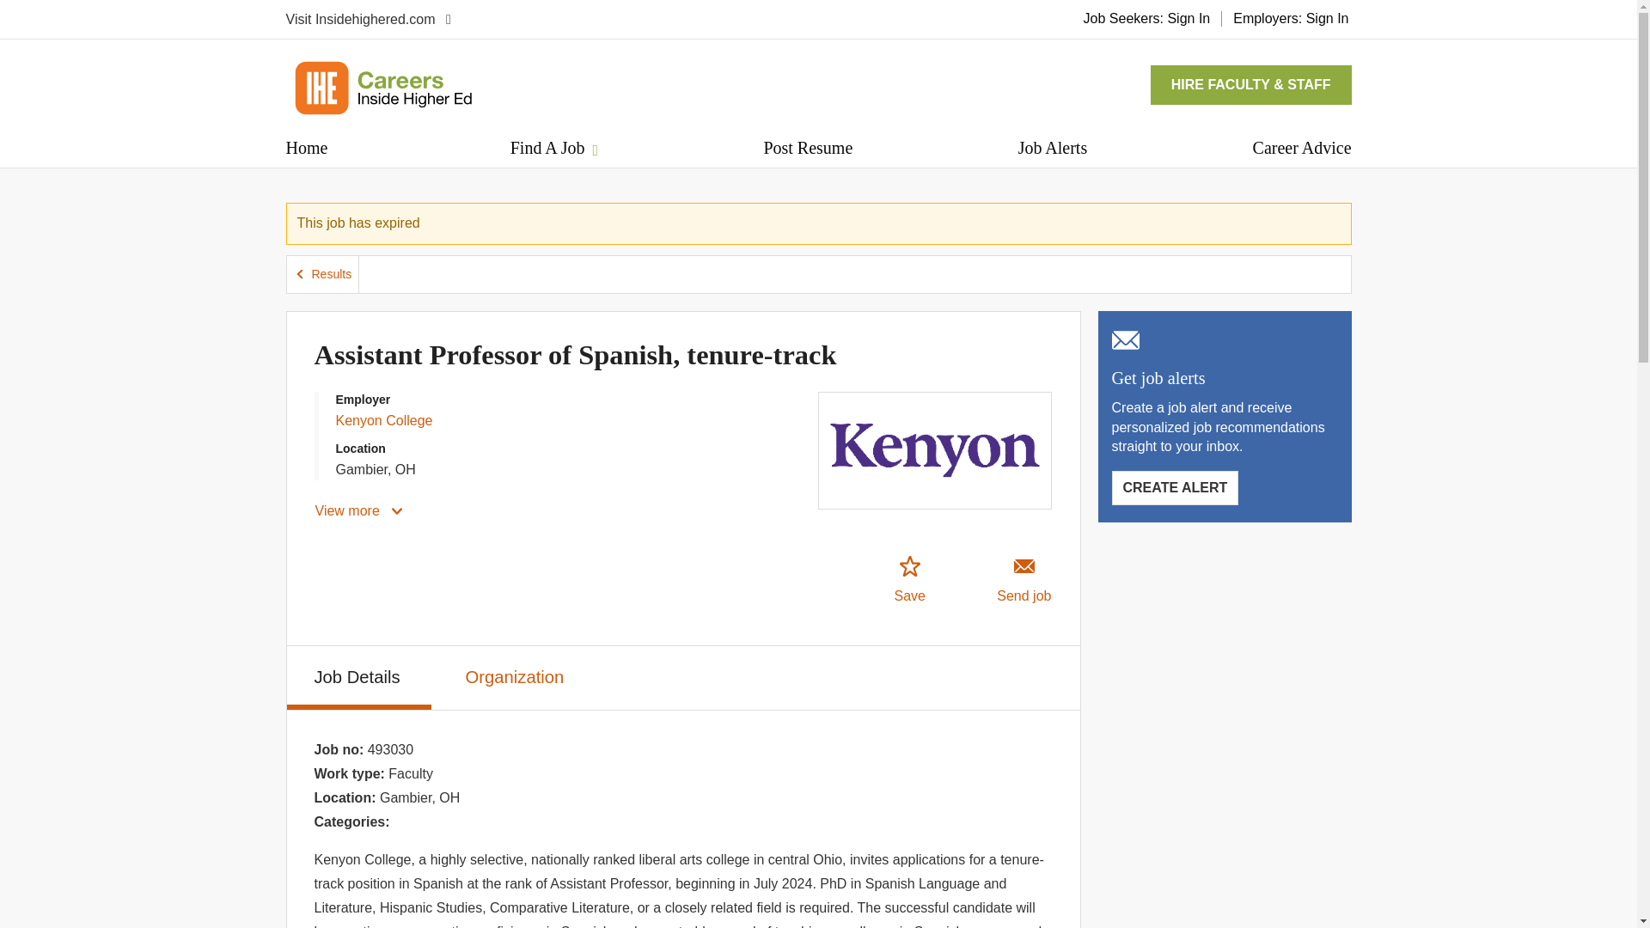 This screenshot has height=928, width=1650. I want to click on Home, so click(909, 580).